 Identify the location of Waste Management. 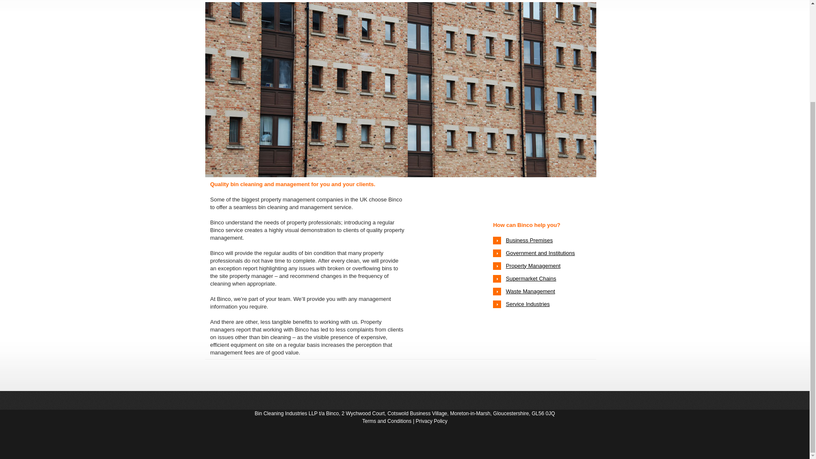
(530, 292).